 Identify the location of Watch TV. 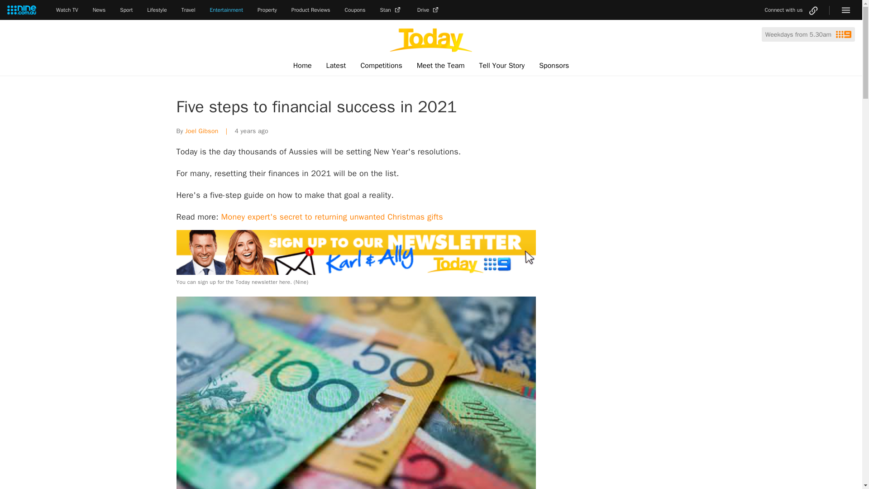
(67, 10).